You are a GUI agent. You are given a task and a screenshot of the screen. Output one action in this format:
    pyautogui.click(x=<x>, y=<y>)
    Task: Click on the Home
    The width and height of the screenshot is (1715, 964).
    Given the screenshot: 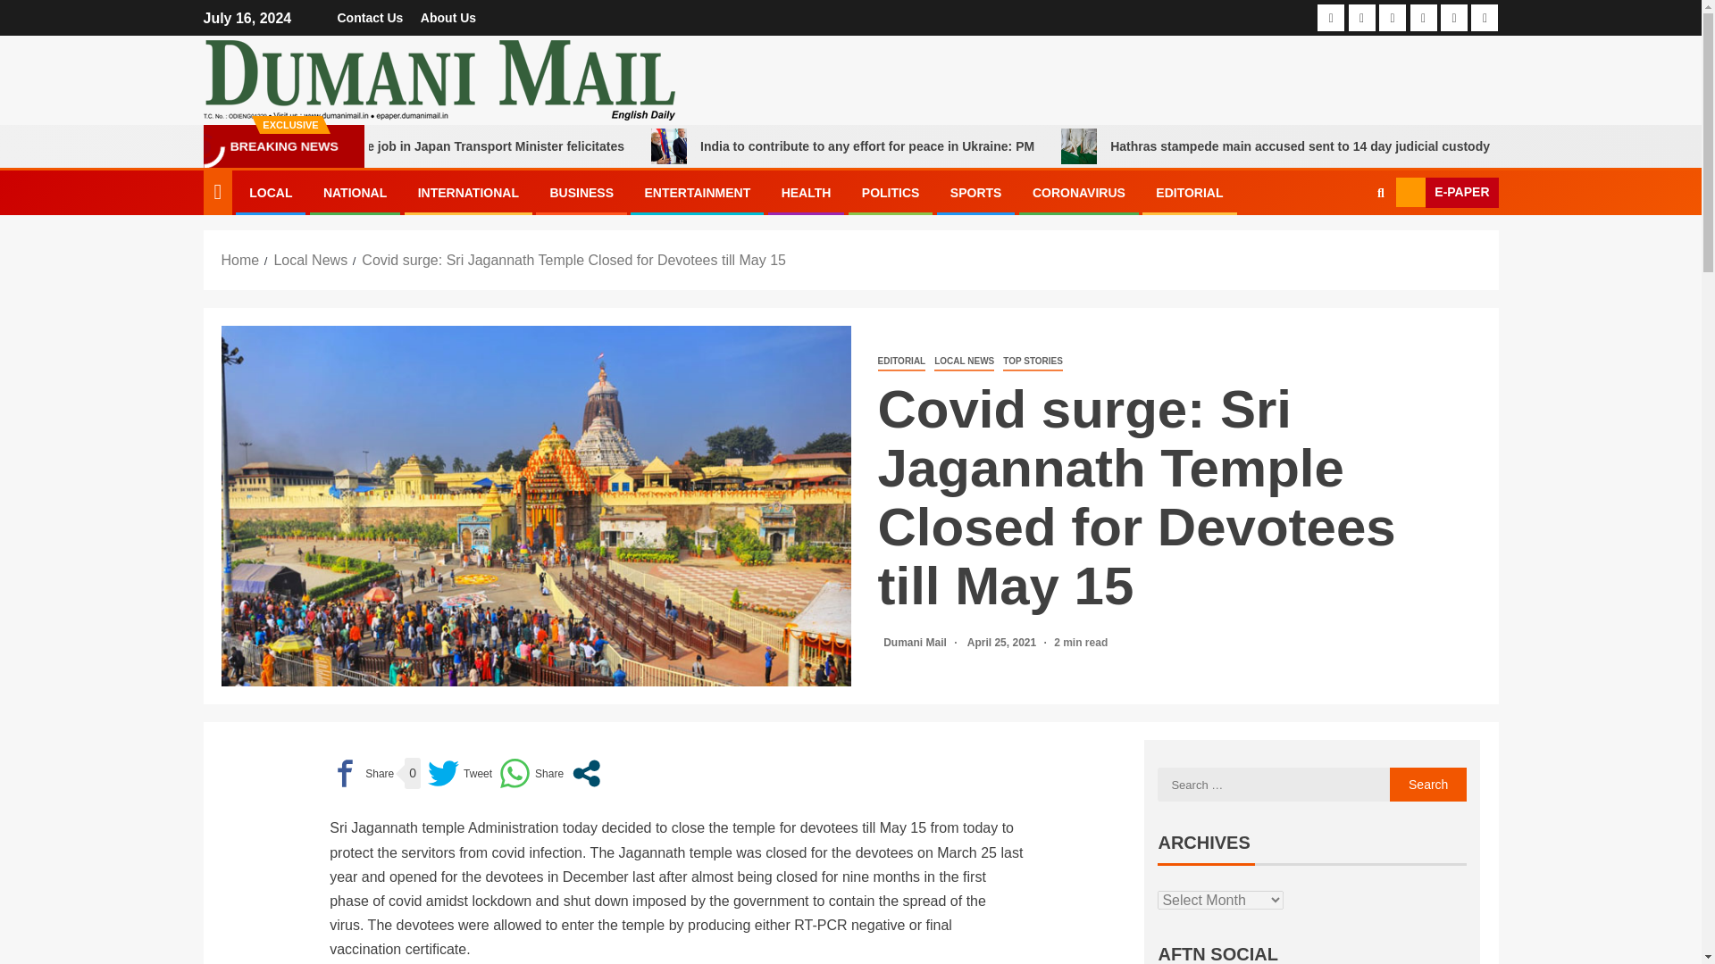 What is the action you would take?
    pyautogui.click(x=240, y=260)
    